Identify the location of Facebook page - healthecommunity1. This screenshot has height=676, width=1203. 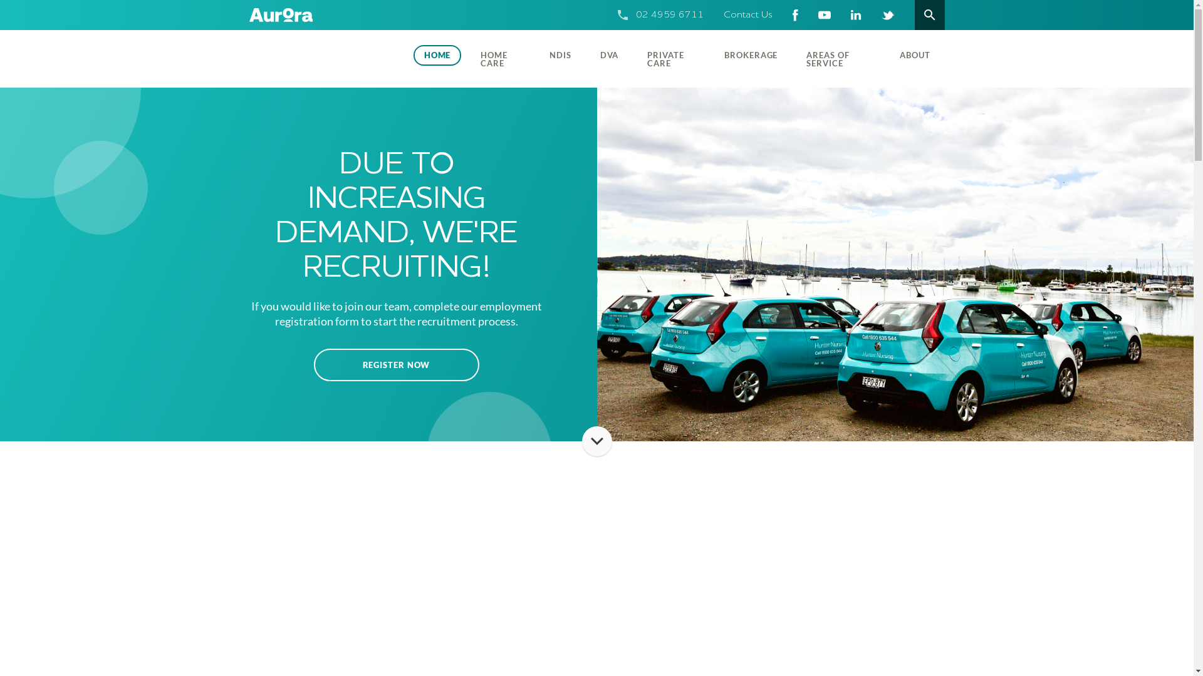
(794, 15).